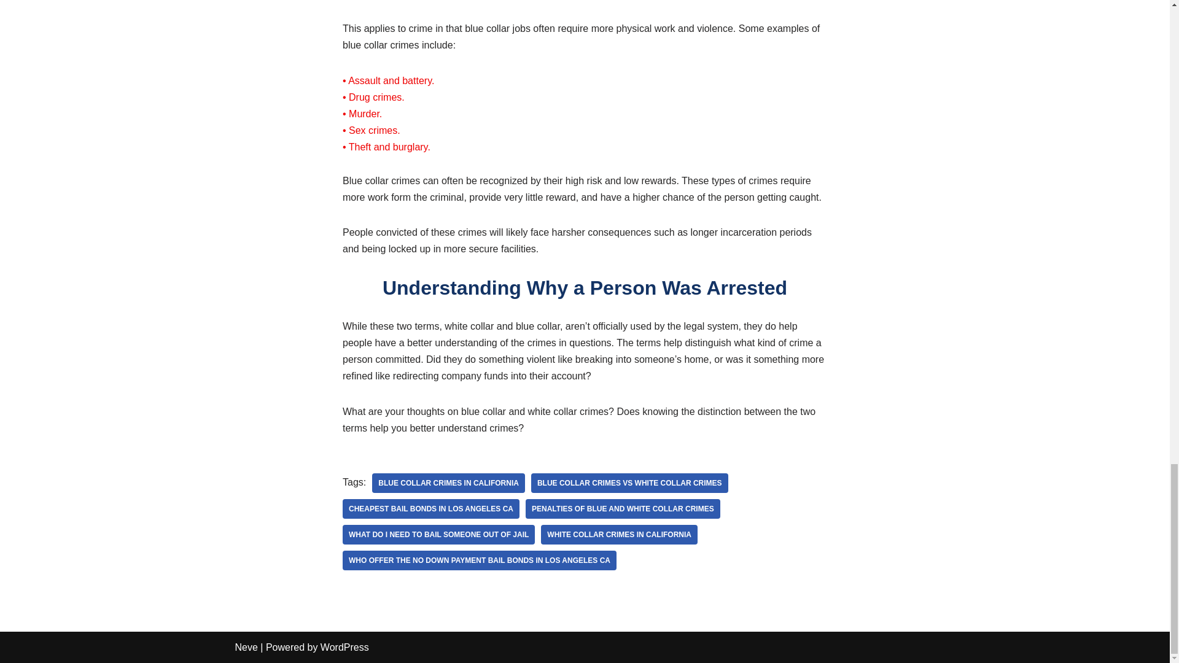 This screenshot has width=1179, height=663. What do you see at coordinates (438, 534) in the screenshot?
I see `WHAT DO I NEED TO BAIL SOMEONE OUT OF JAIL` at bounding box center [438, 534].